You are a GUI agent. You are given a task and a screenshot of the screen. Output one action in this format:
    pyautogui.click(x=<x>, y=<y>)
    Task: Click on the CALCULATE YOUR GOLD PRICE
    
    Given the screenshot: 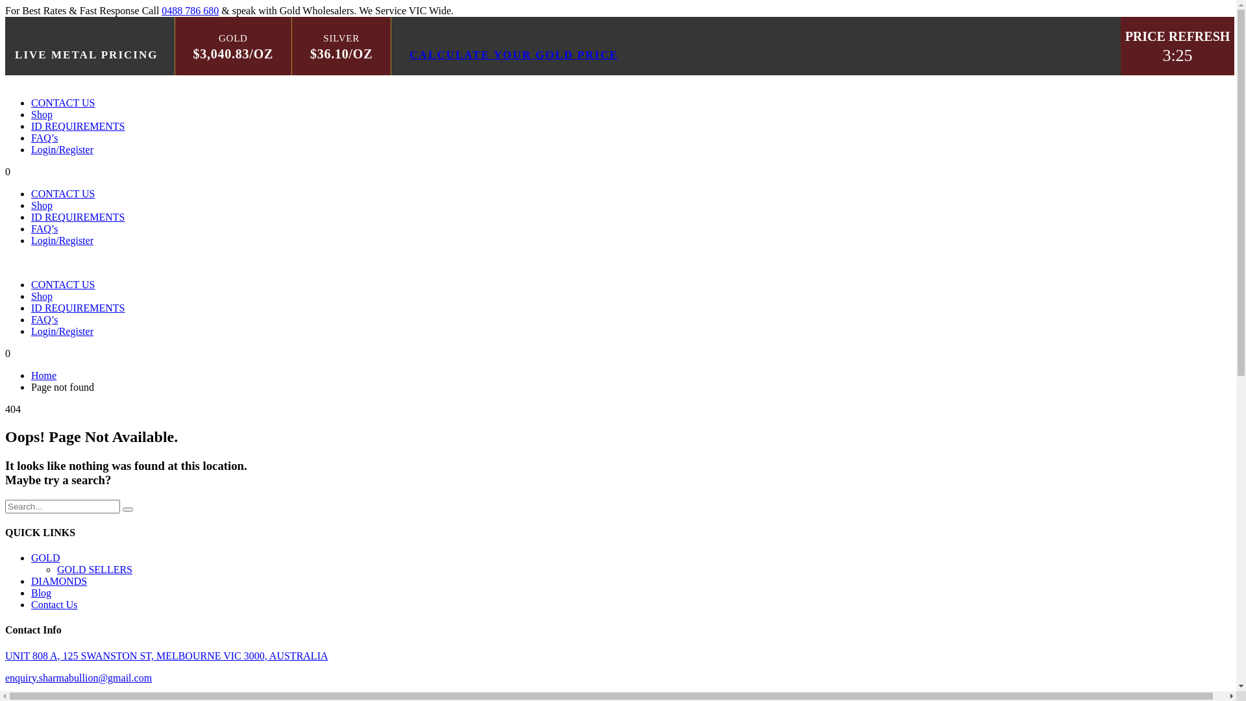 What is the action you would take?
    pyautogui.click(x=514, y=55)
    